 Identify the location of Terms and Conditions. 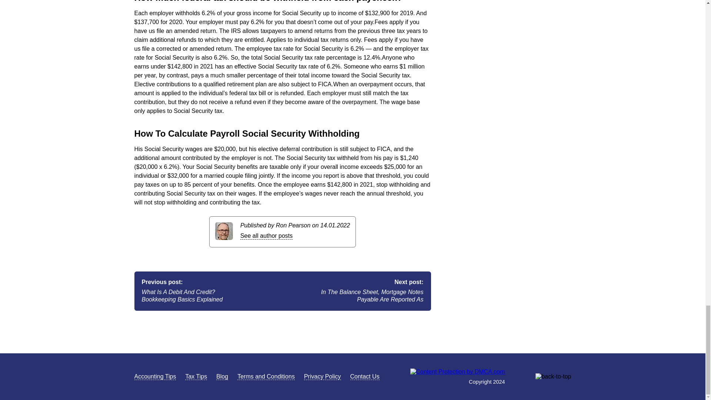
(266, 376).